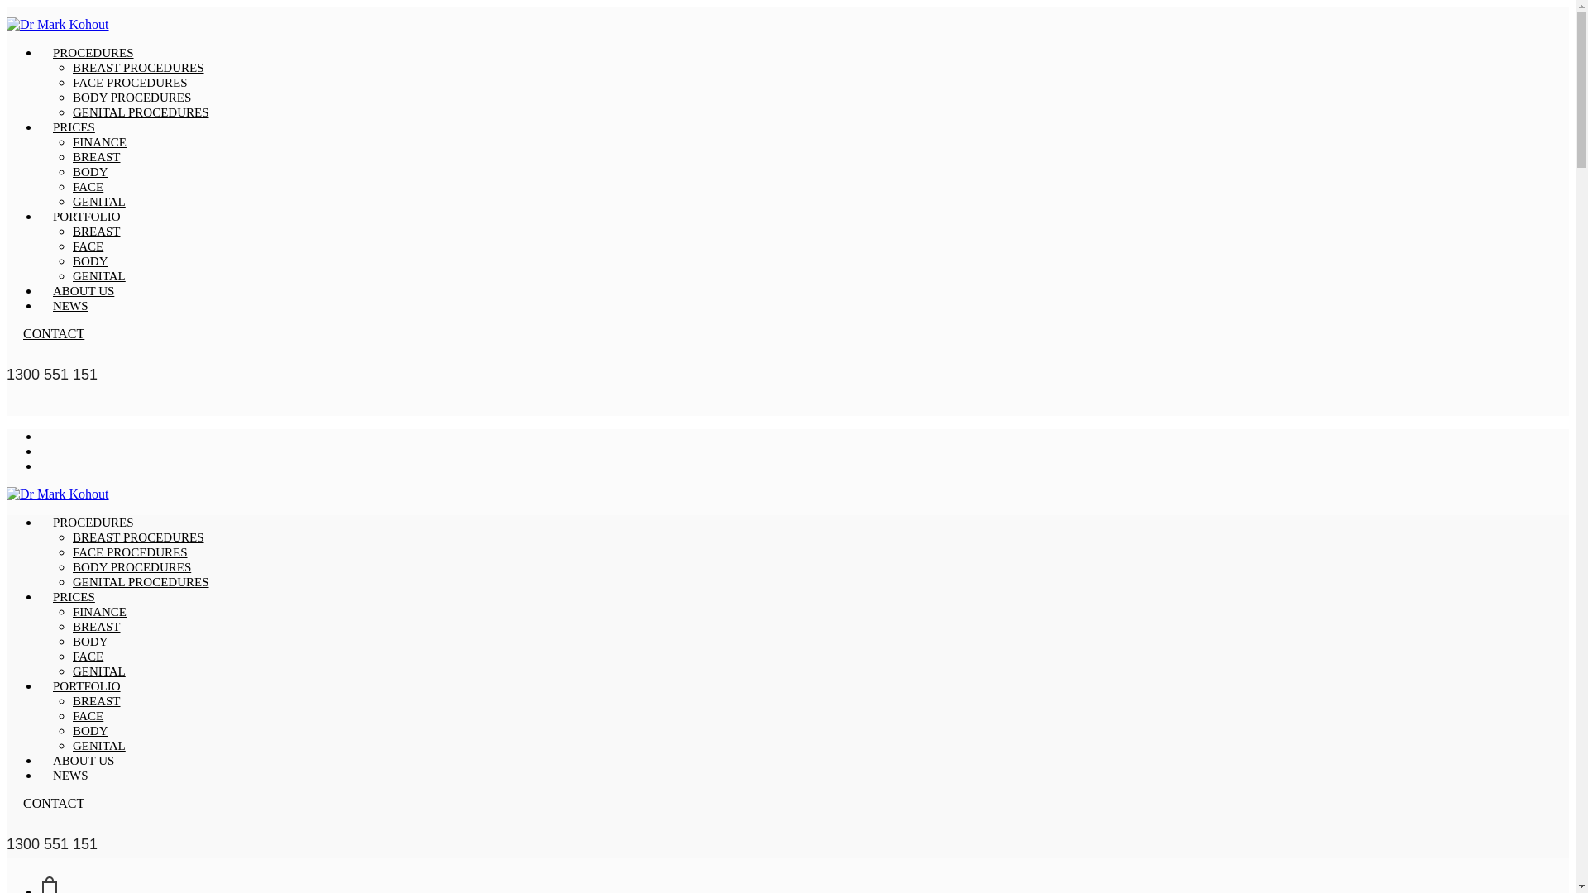  Describe the element at coordinates (93, 523) in the screenshot. I see `PROCEDURES` at that location.